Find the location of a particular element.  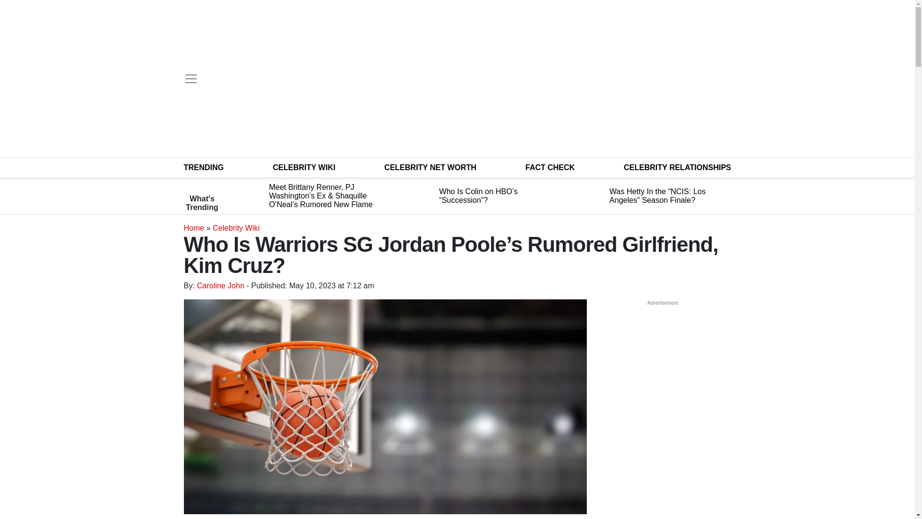

CELEBRITY WIKI is located at coordinates (304, 167).